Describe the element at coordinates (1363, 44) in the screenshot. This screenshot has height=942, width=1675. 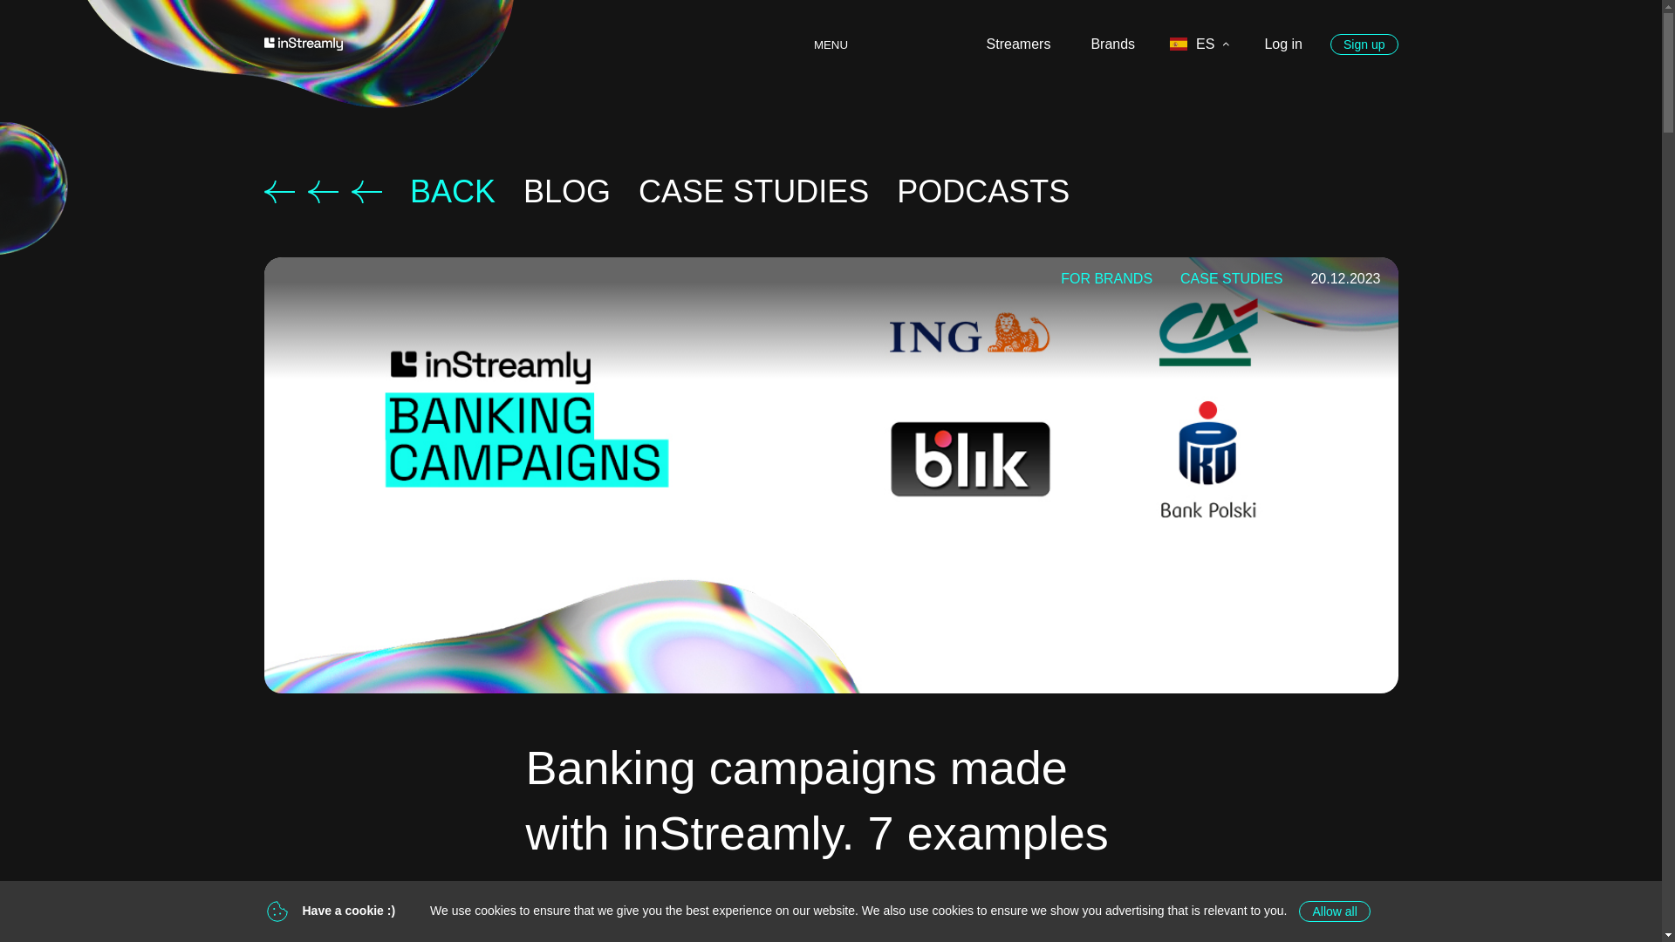
I see `Sign up` at that location.